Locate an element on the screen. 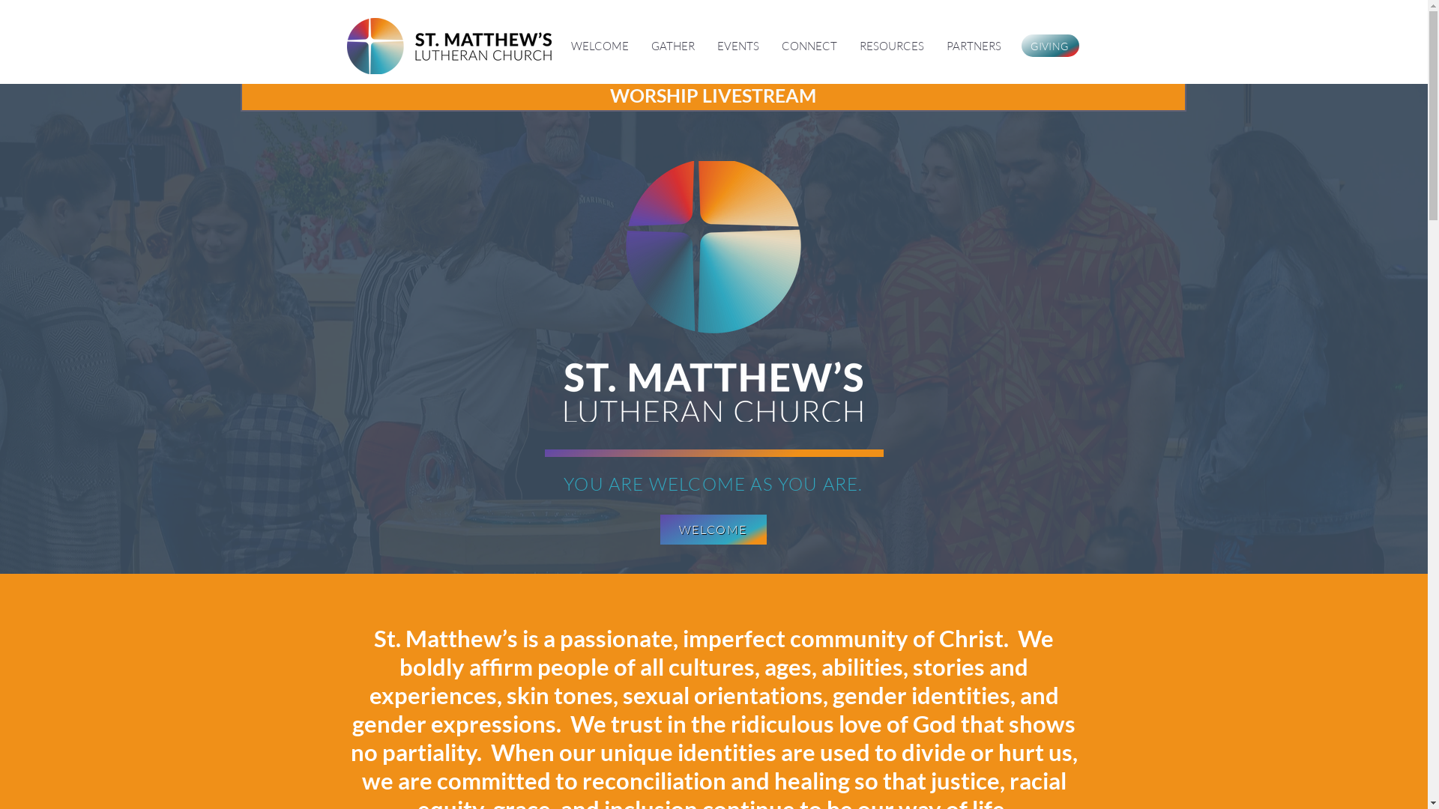 This screenshot has width=1439, height=809. GIVING is located at coordinates (1049, 46).